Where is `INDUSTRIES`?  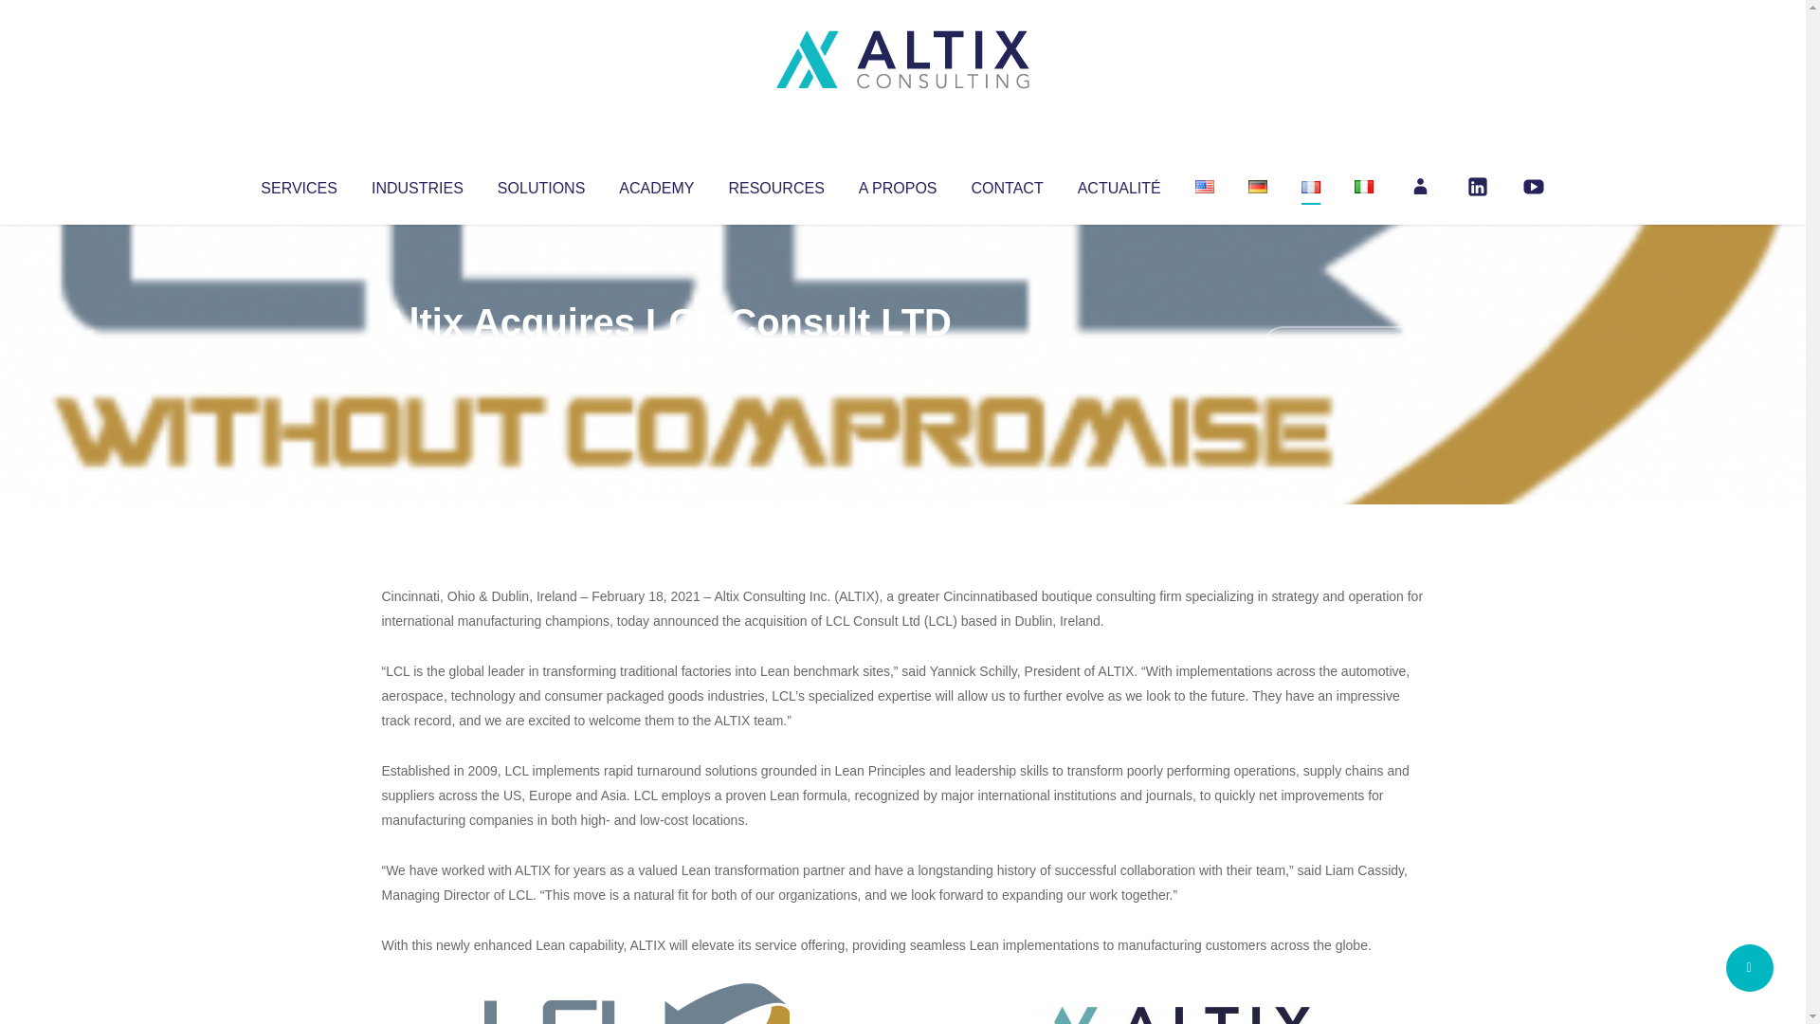
INDUSTRIES is located at coordinates (417, 184).